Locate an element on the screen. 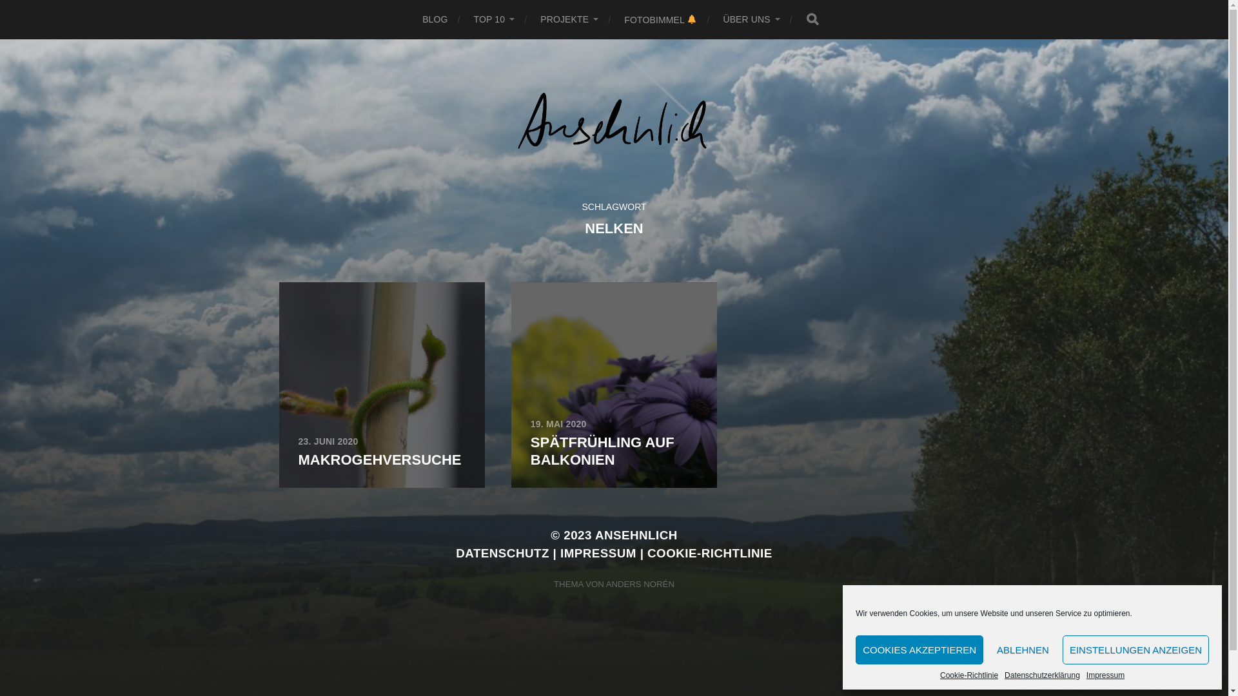 The width and height of the screenshot is (1238, 696). ANSEHNLICH is located at coordinates (636, 535).